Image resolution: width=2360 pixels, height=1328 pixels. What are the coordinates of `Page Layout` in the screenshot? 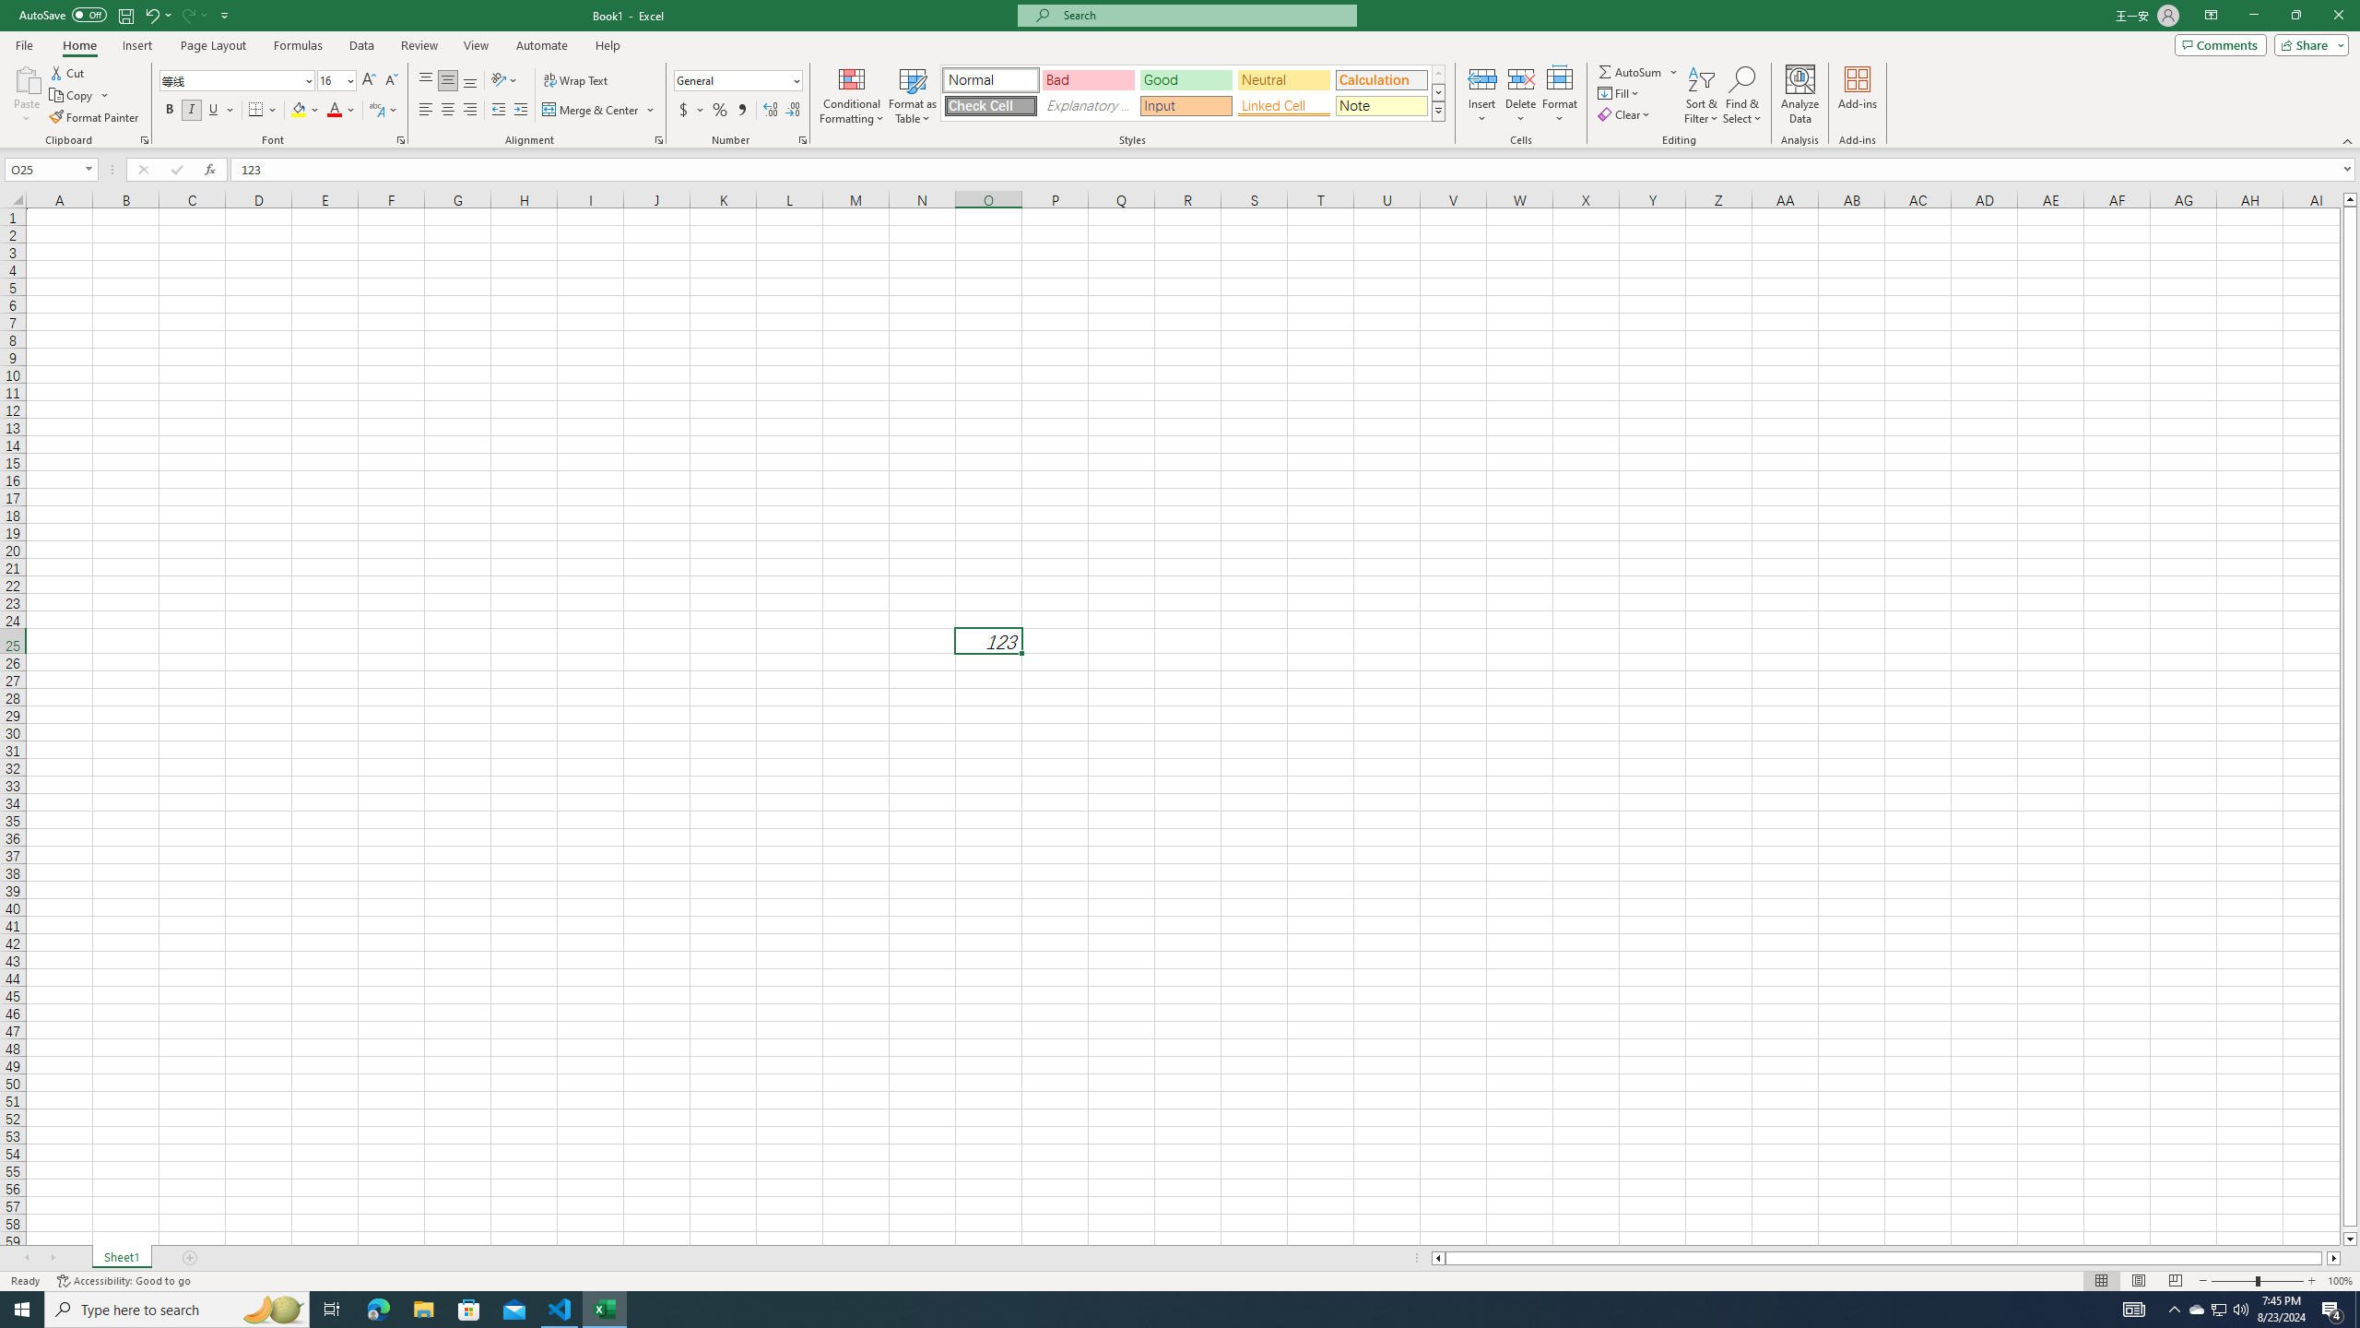 It's located at (2137, 1281).